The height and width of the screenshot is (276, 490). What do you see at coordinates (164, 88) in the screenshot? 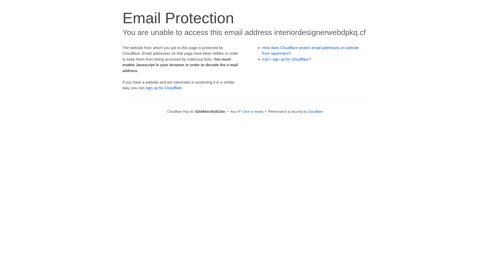
I see `sign up for Cloudflare` at bounding box center [164, 88].